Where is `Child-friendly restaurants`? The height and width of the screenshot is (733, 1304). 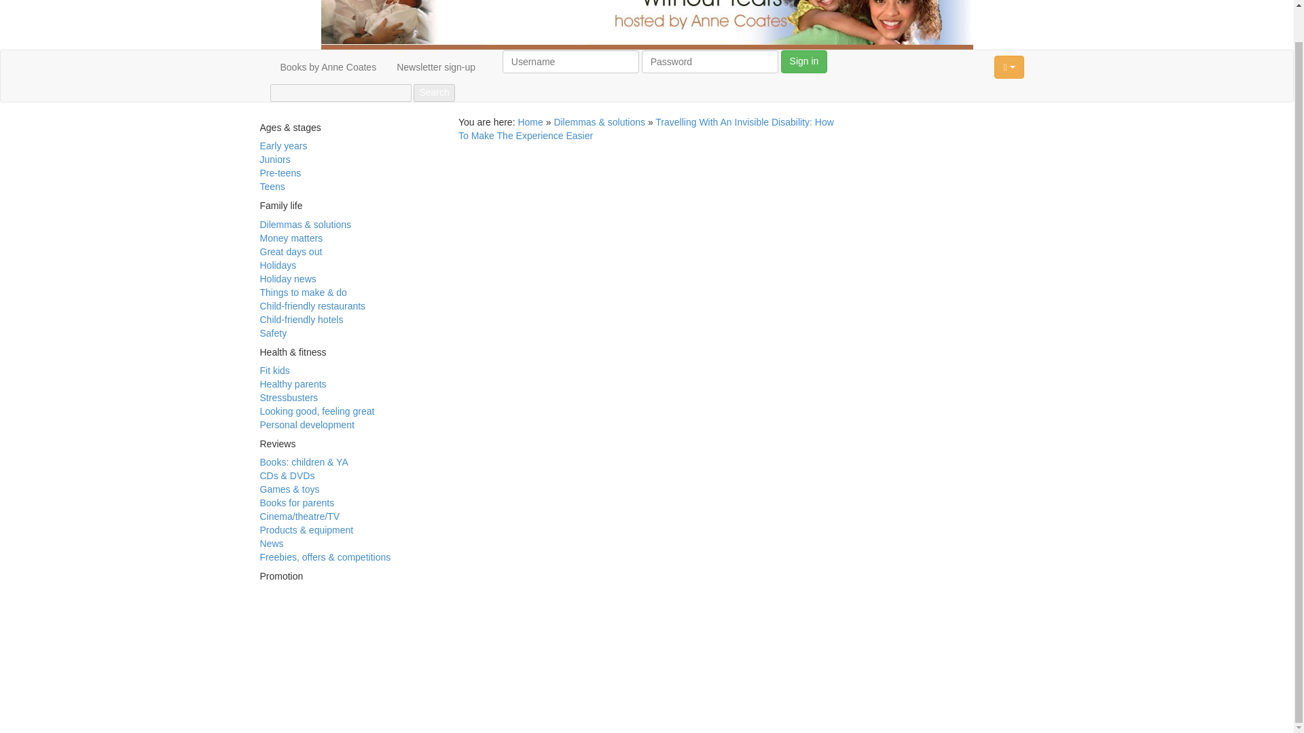 Child-friendly restaurants is located at coordinates (312, 305).